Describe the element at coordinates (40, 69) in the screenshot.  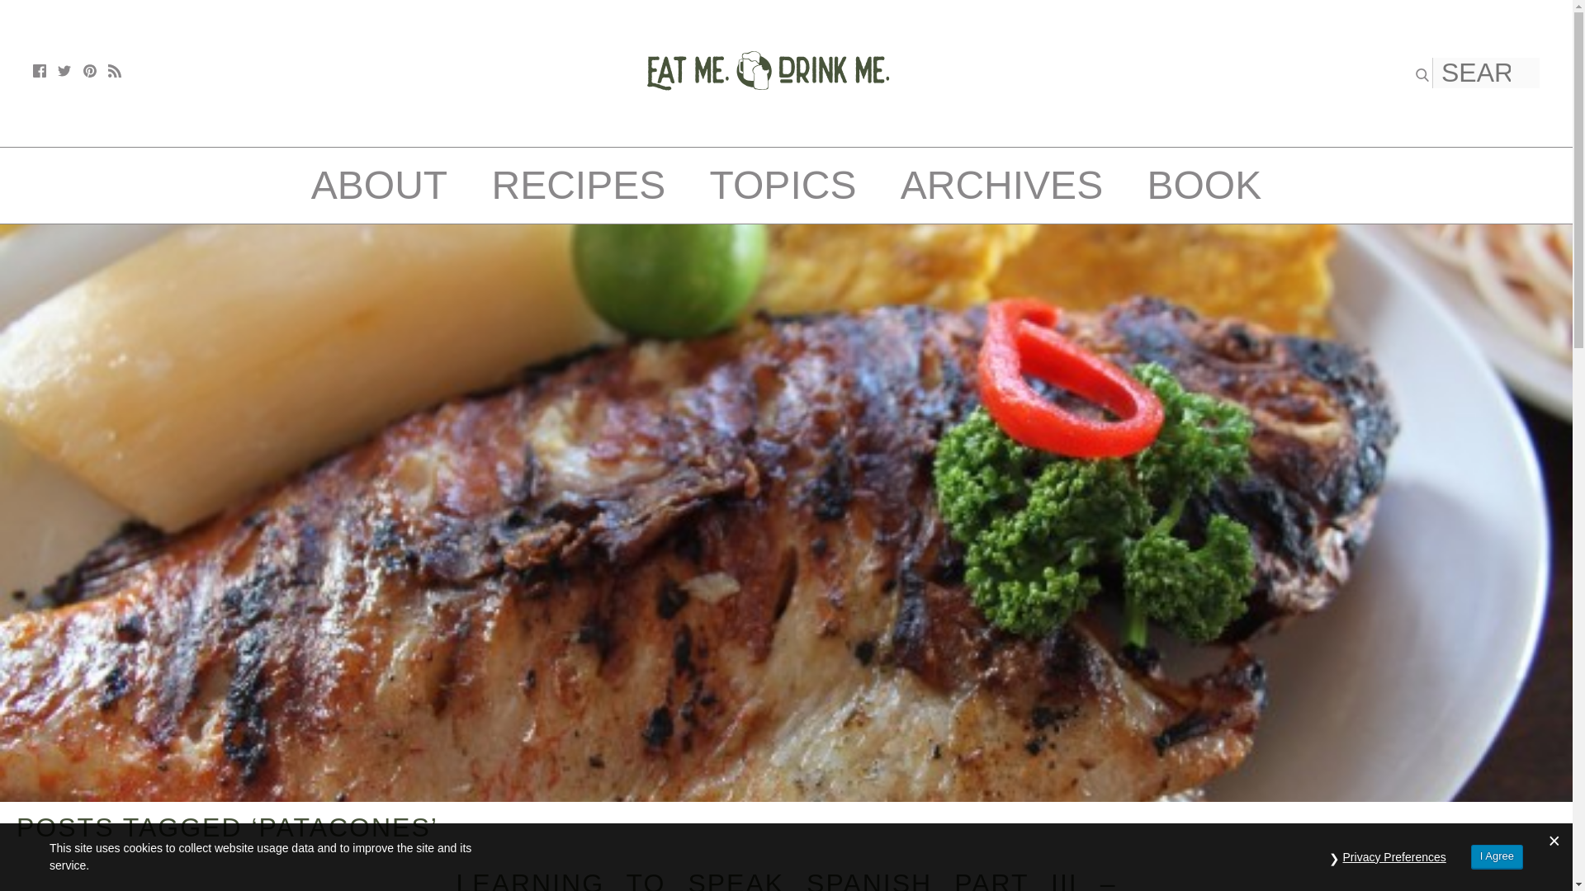
I see `FACEBOOK` at that location.